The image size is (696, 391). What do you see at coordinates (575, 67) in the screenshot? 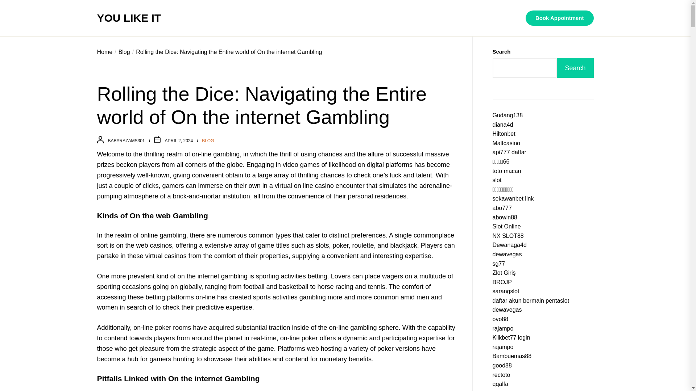
I see `Search` at bounding box center [575, 67].